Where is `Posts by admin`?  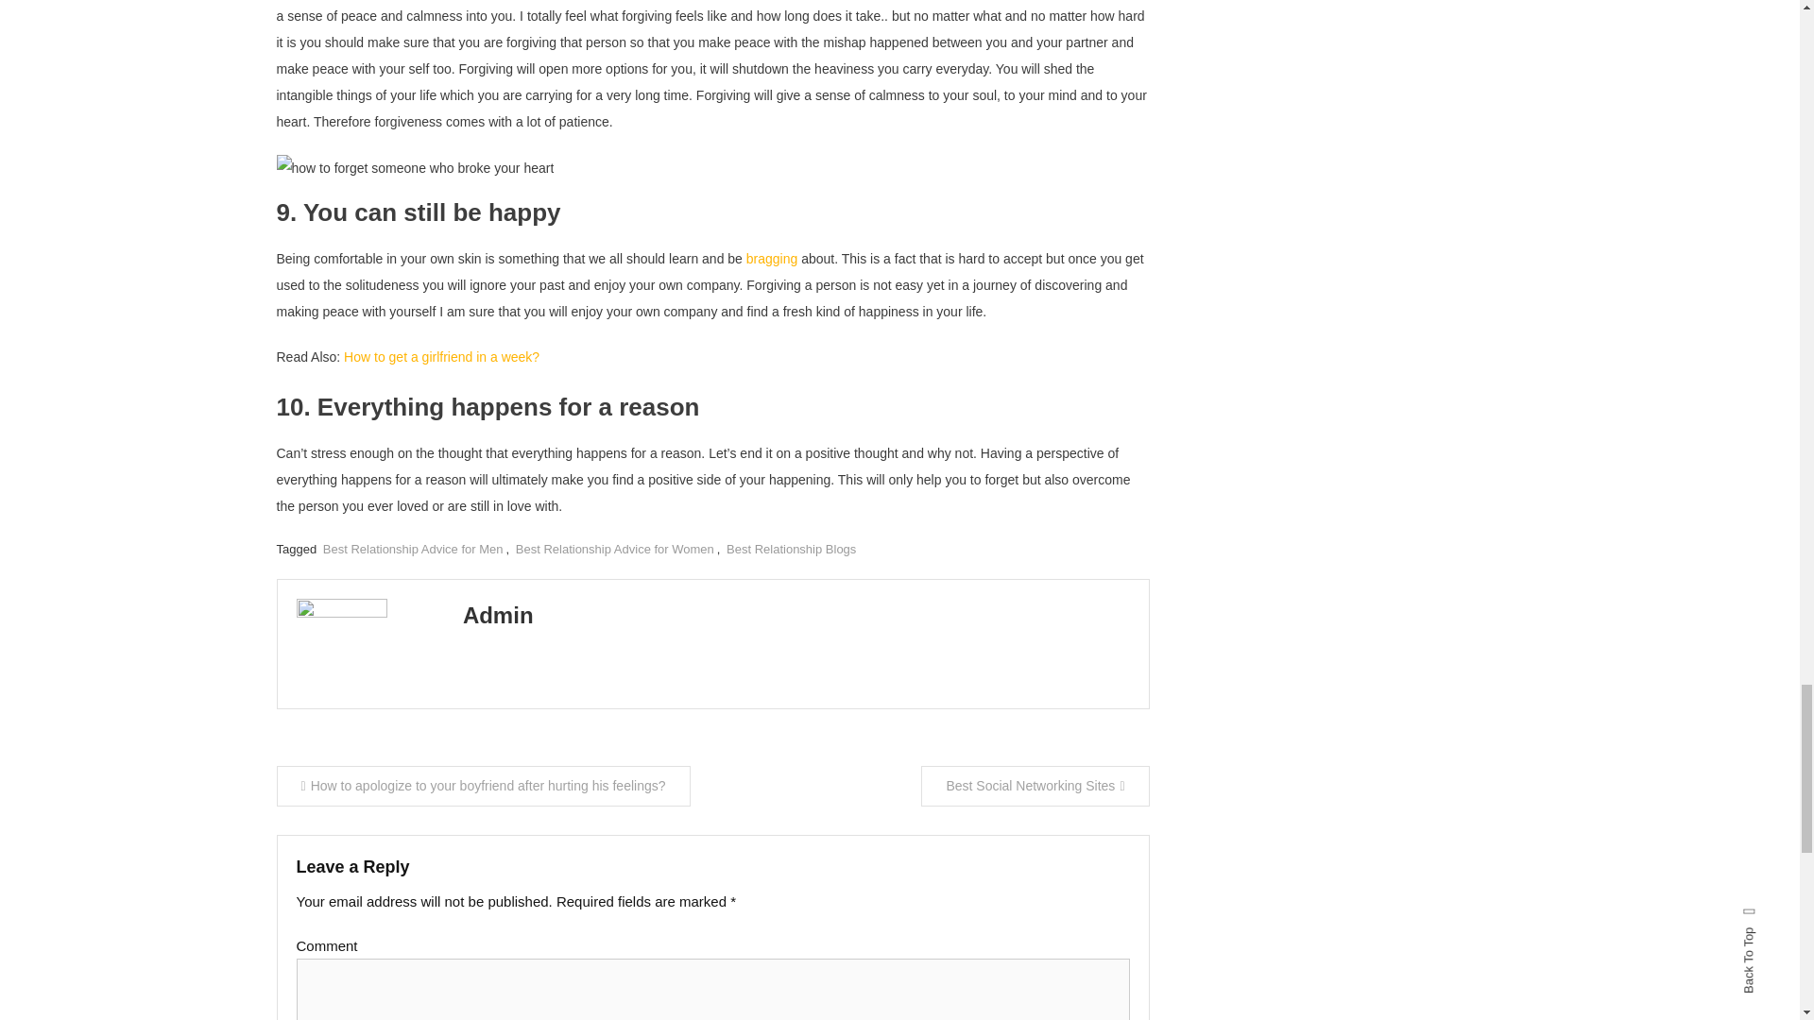 Posts by admin is located at coordinates (497, 616).